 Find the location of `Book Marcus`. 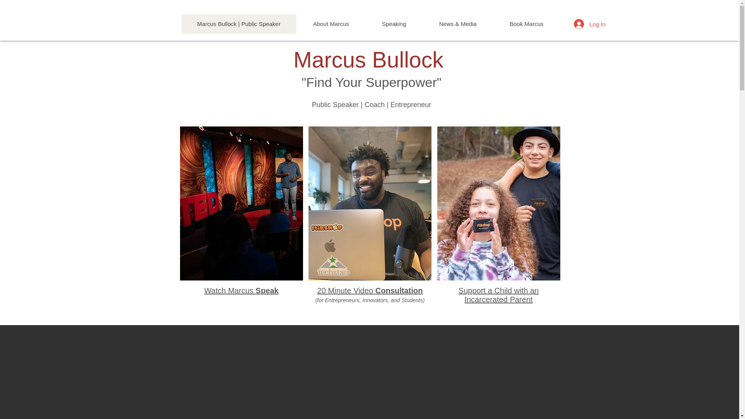

Book Marcus is located at coordinates (526, 24).